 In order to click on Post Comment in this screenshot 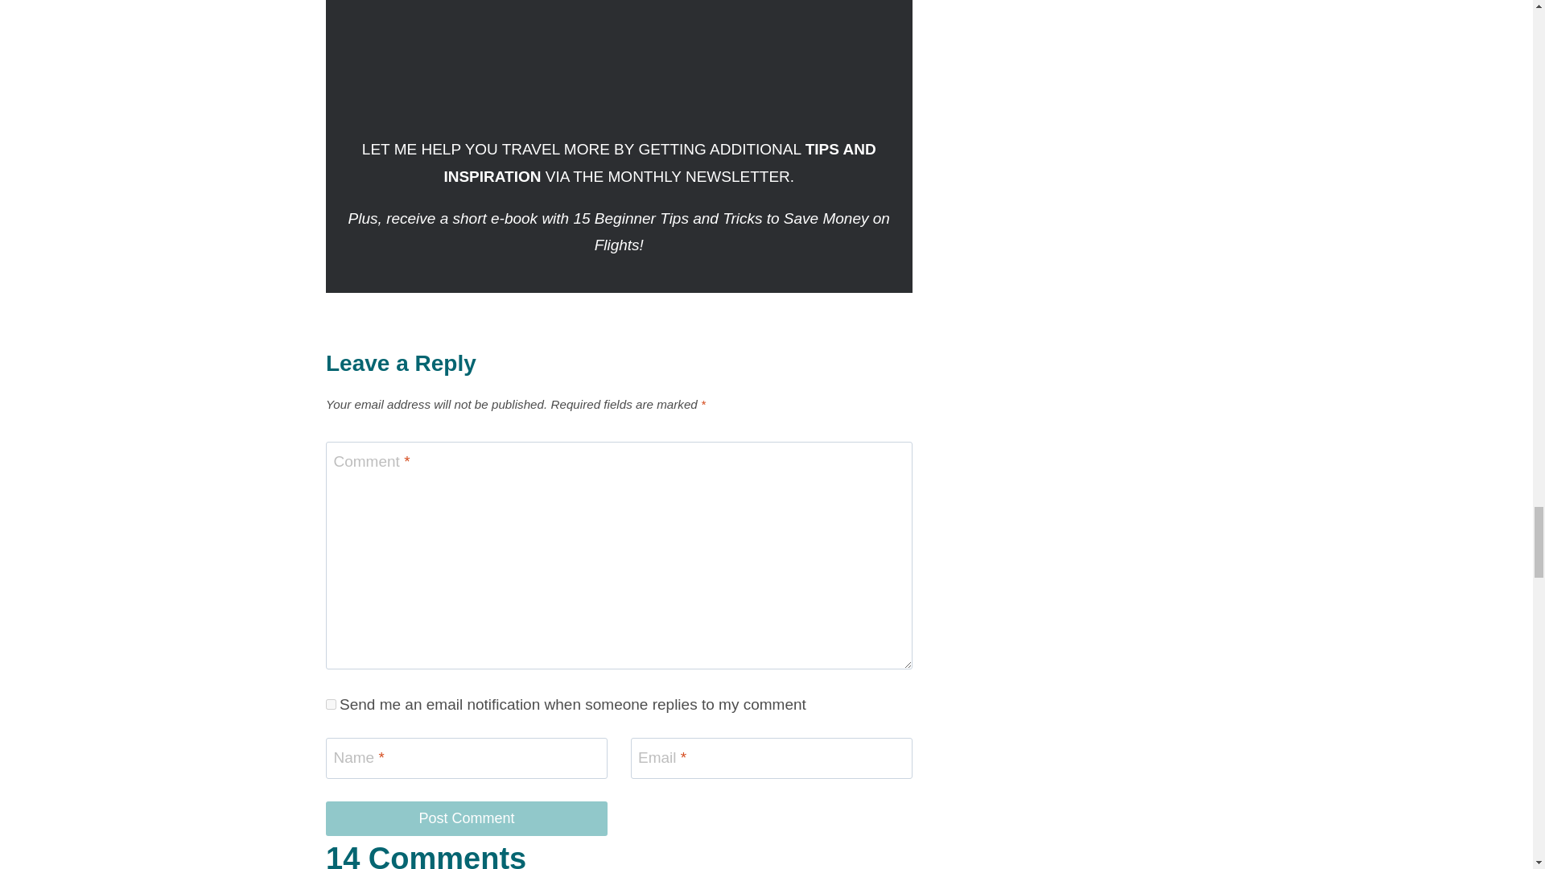, I will do `click(467, 818)`.